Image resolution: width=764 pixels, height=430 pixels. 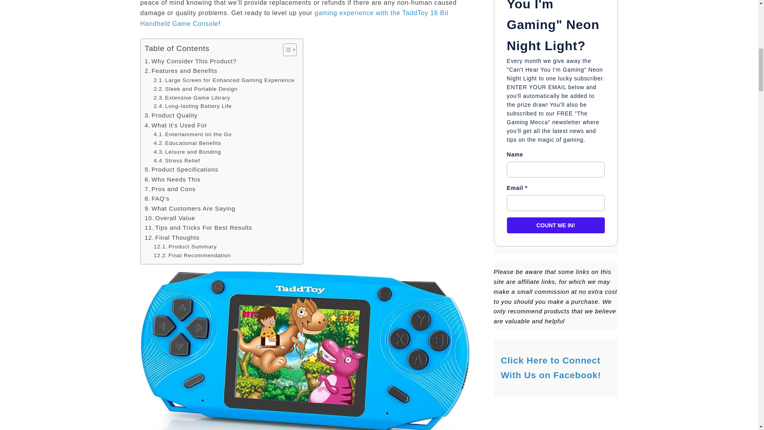 I want to click on Educational Benefits, so click(x=187, y=143).